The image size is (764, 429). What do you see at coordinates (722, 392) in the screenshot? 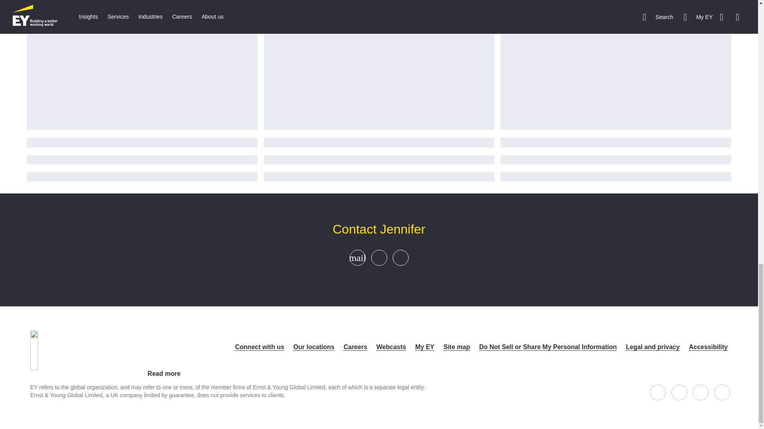
I see `Open Youtube profile` at bounding box center [722, 392].